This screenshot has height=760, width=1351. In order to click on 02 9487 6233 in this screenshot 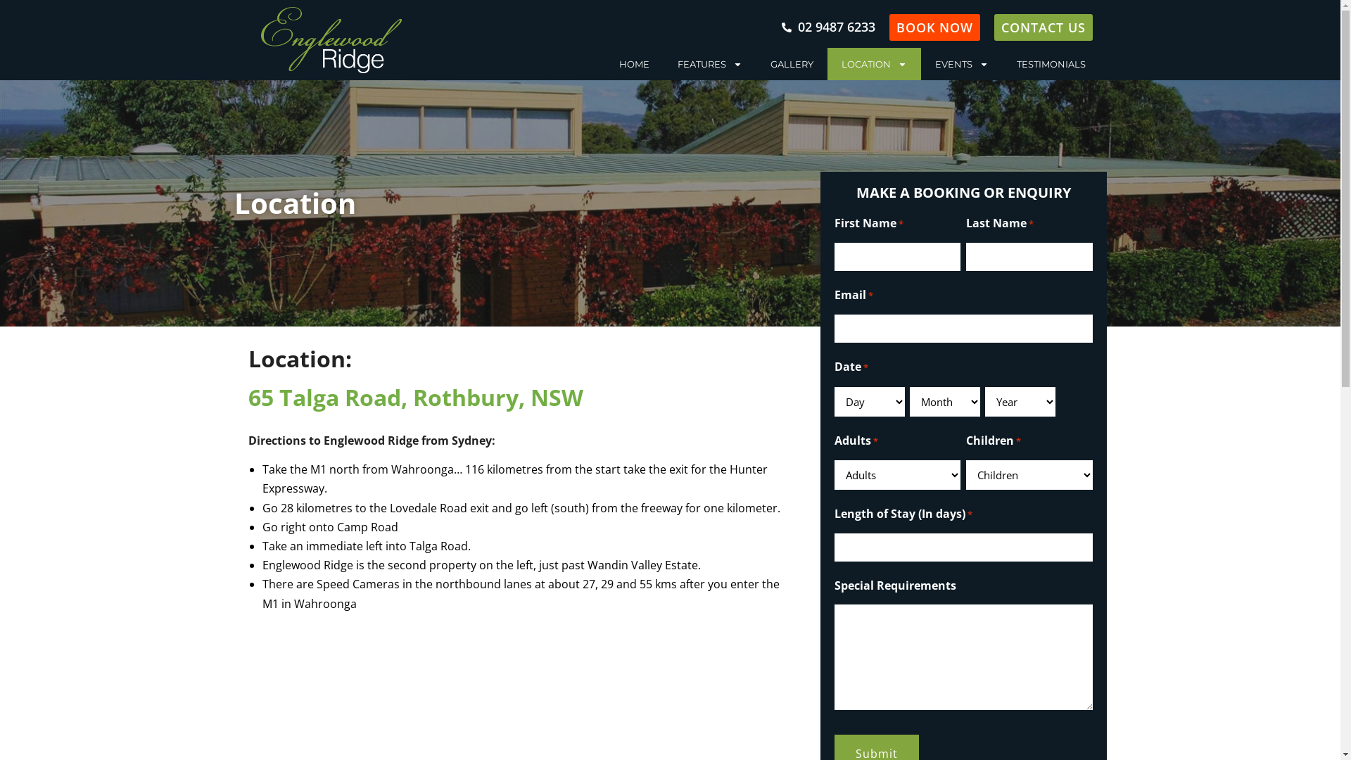, I will do `click(829, 27)`.